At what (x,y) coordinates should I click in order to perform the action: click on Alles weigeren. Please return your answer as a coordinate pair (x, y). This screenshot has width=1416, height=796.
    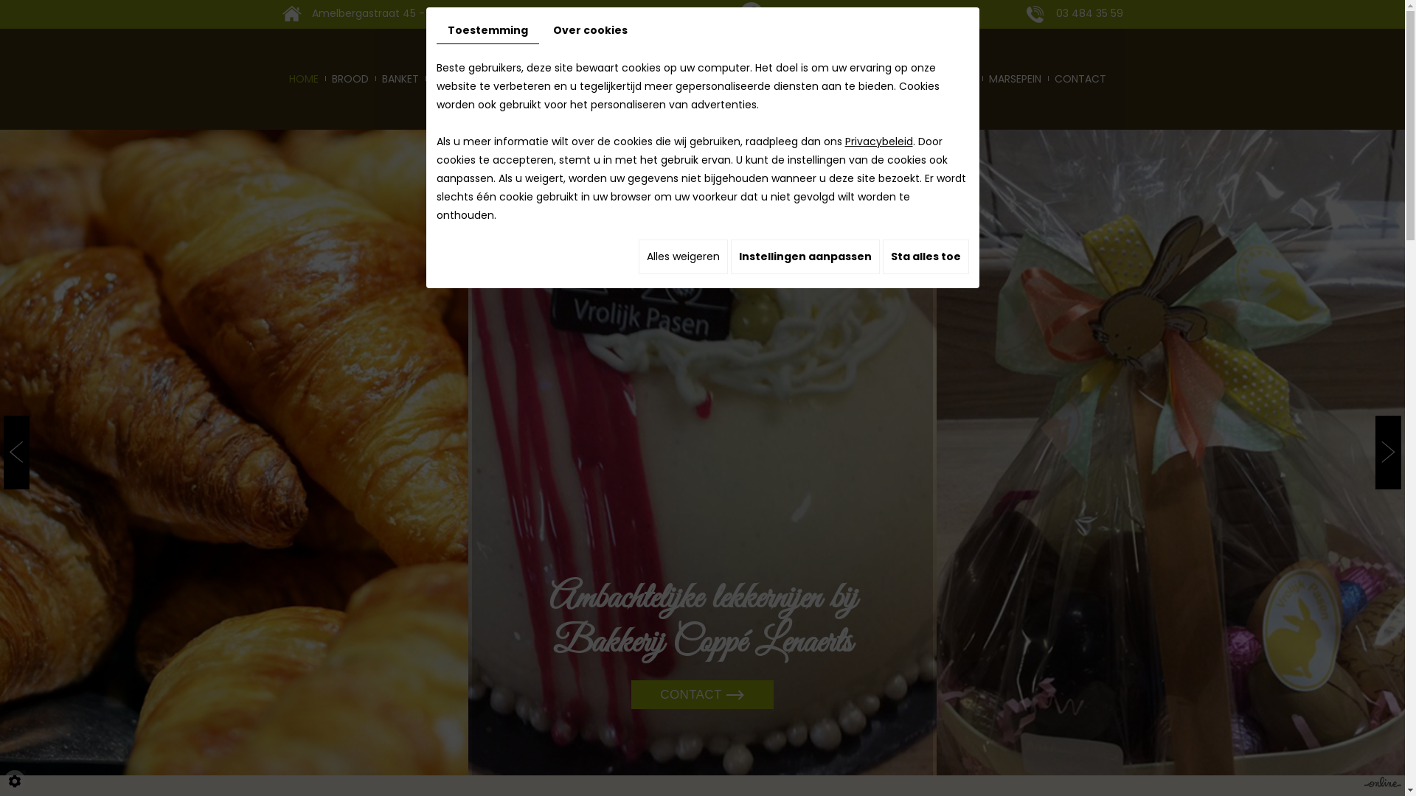
    Looking at the image, I should click on (683, 256).